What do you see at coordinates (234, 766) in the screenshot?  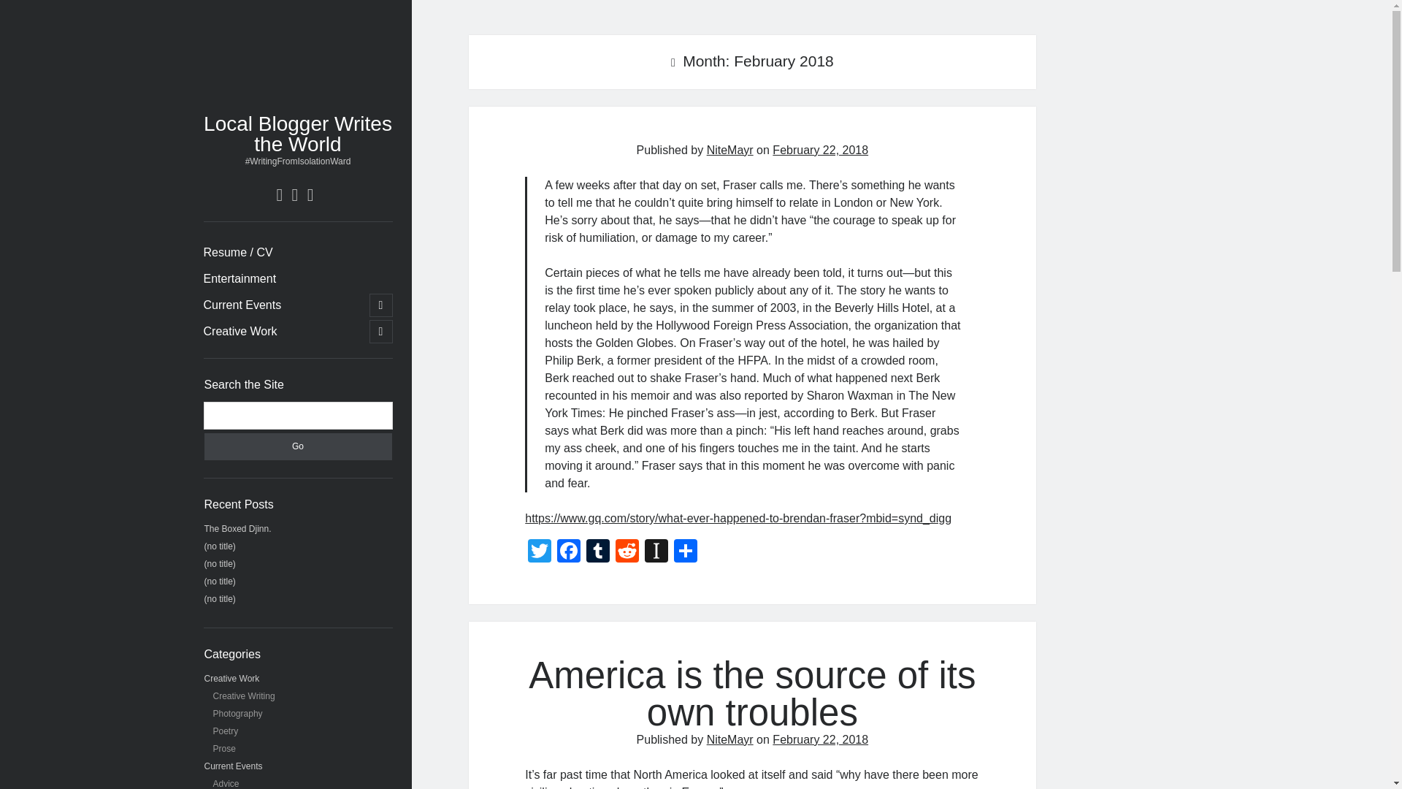 I see `Current Events` at bounding box center [234, 766].